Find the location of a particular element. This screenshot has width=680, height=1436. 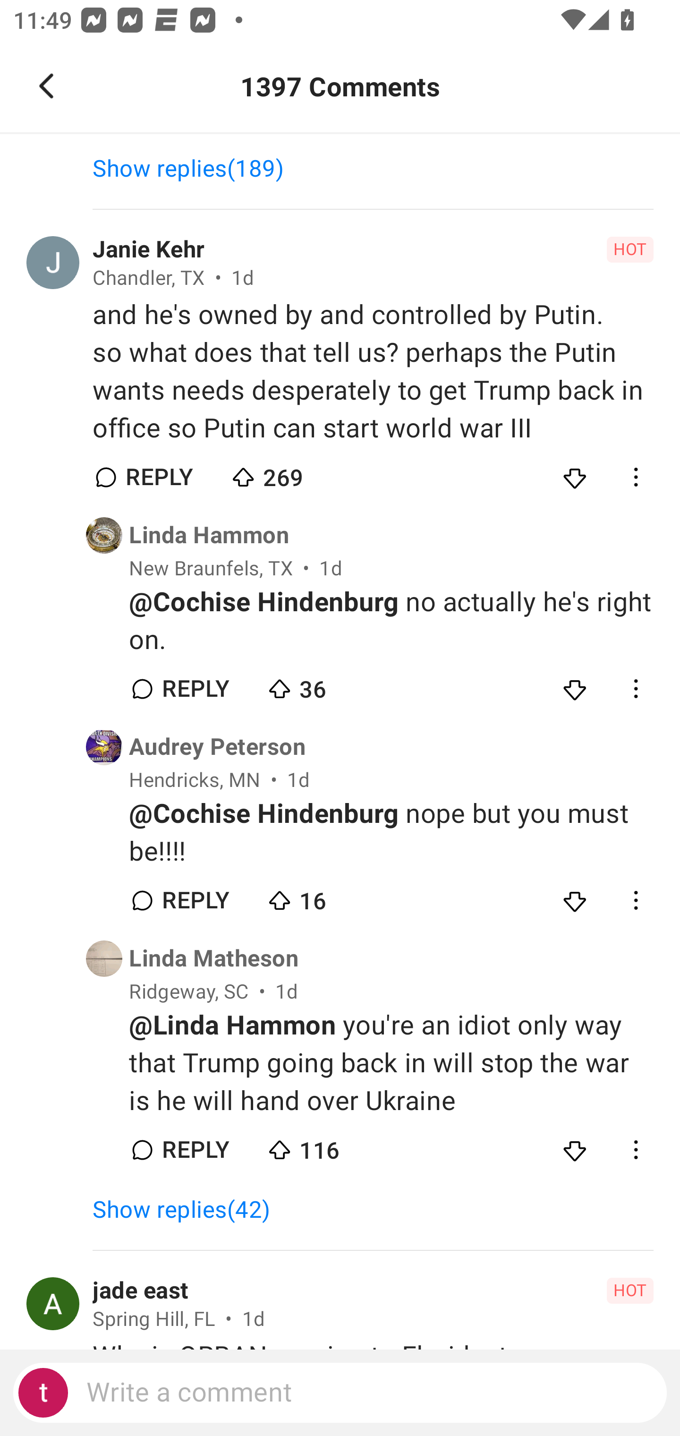

Show replies(189) is located at coordinates (196, 168).